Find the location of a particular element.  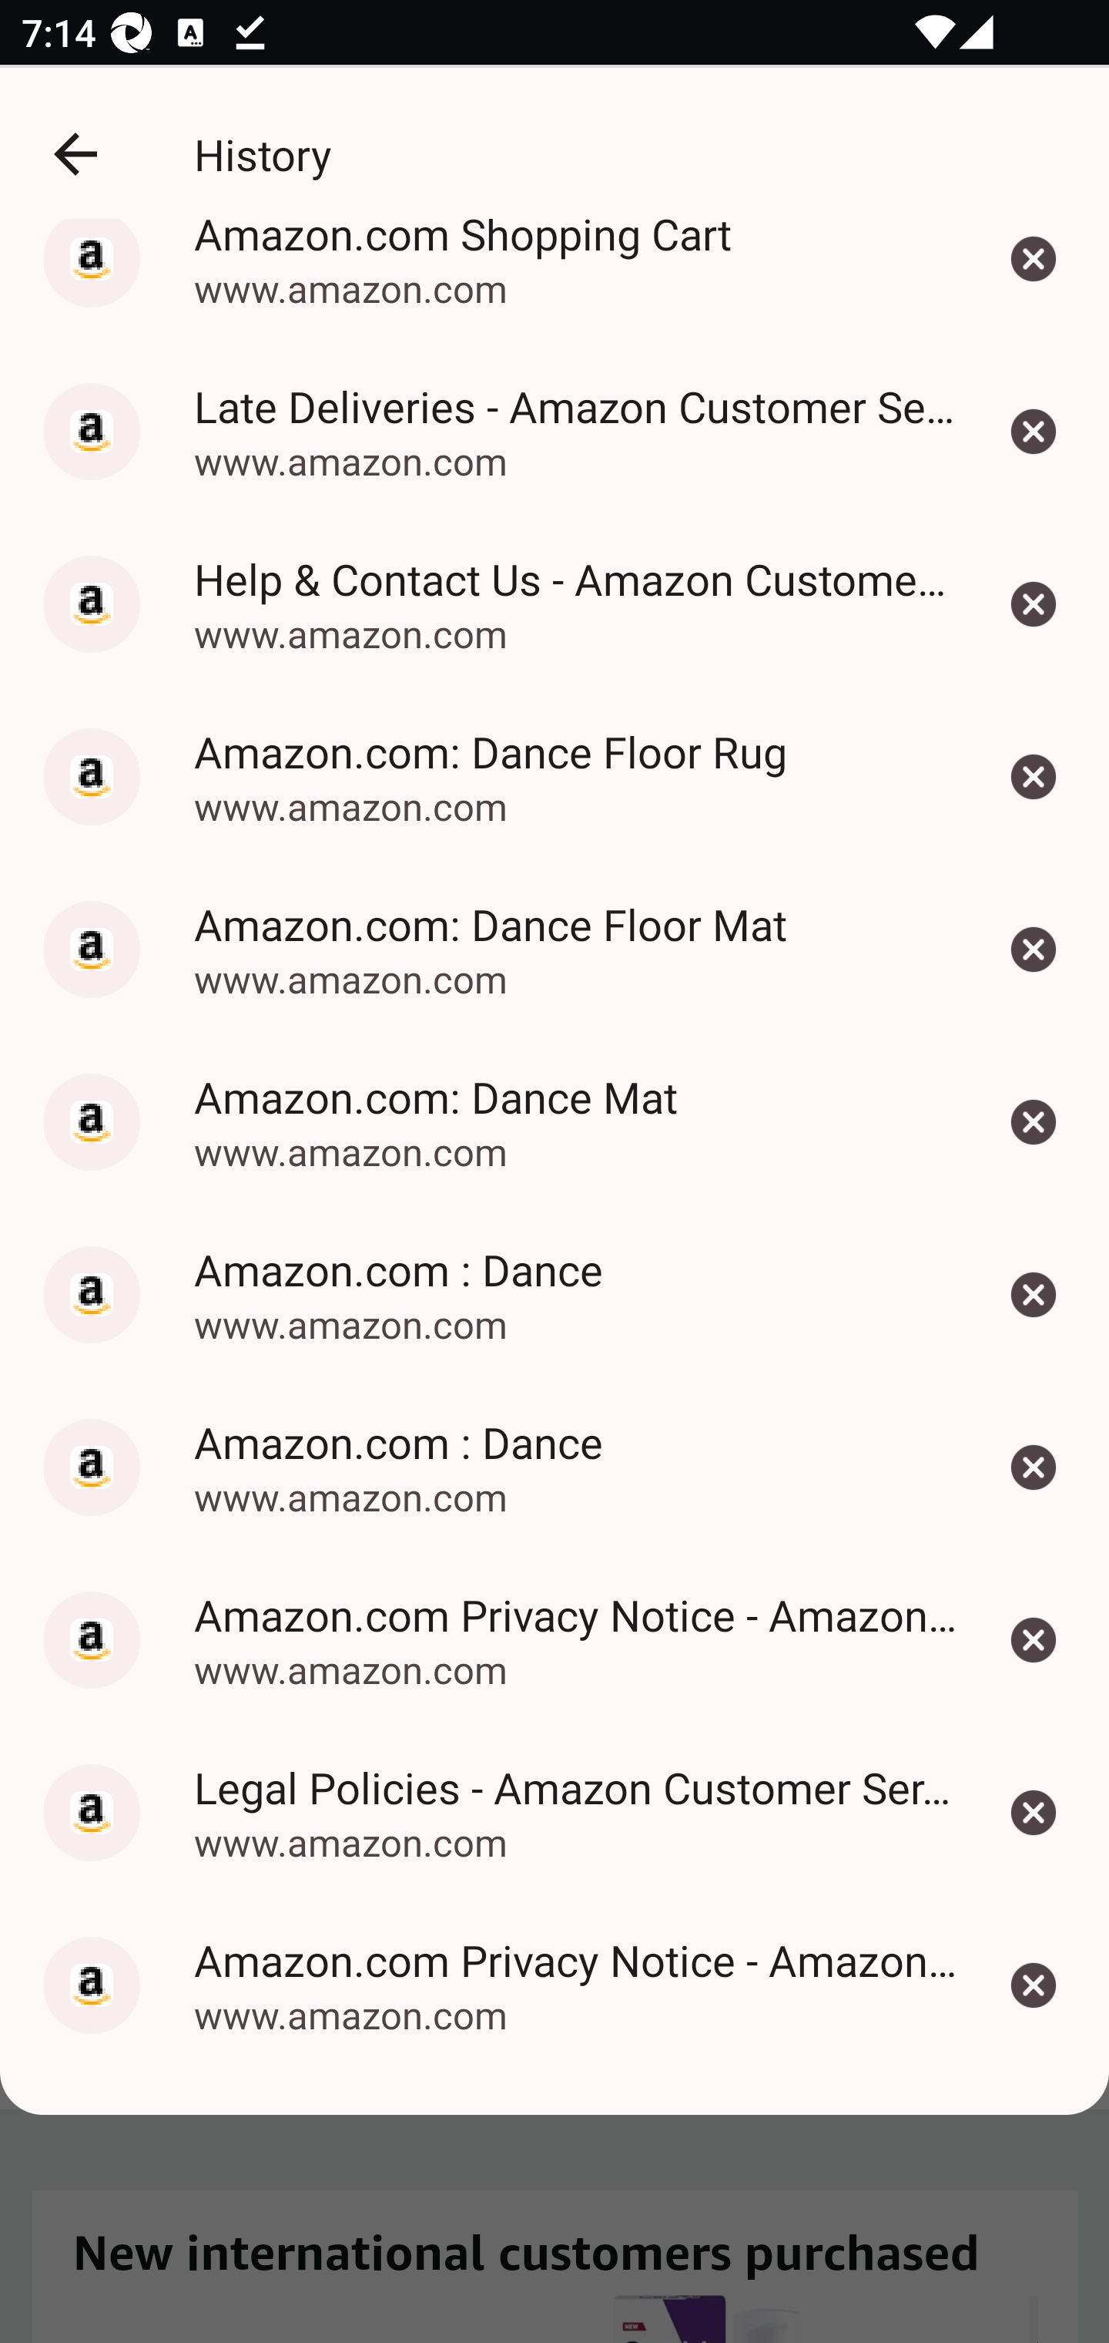

Amazon.com: Dance Floor Mat Remove is located at coordinates (1034, 948).